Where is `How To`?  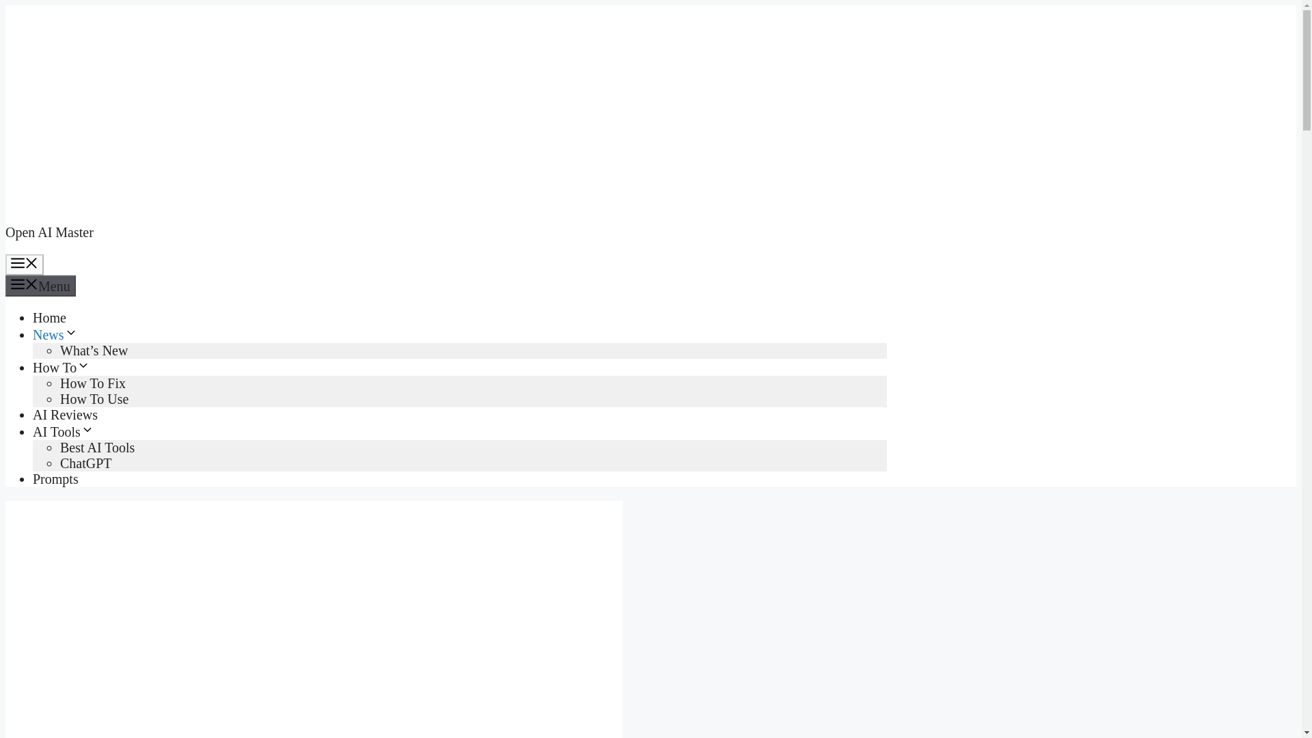 How To is located at coordinates (61, 368).